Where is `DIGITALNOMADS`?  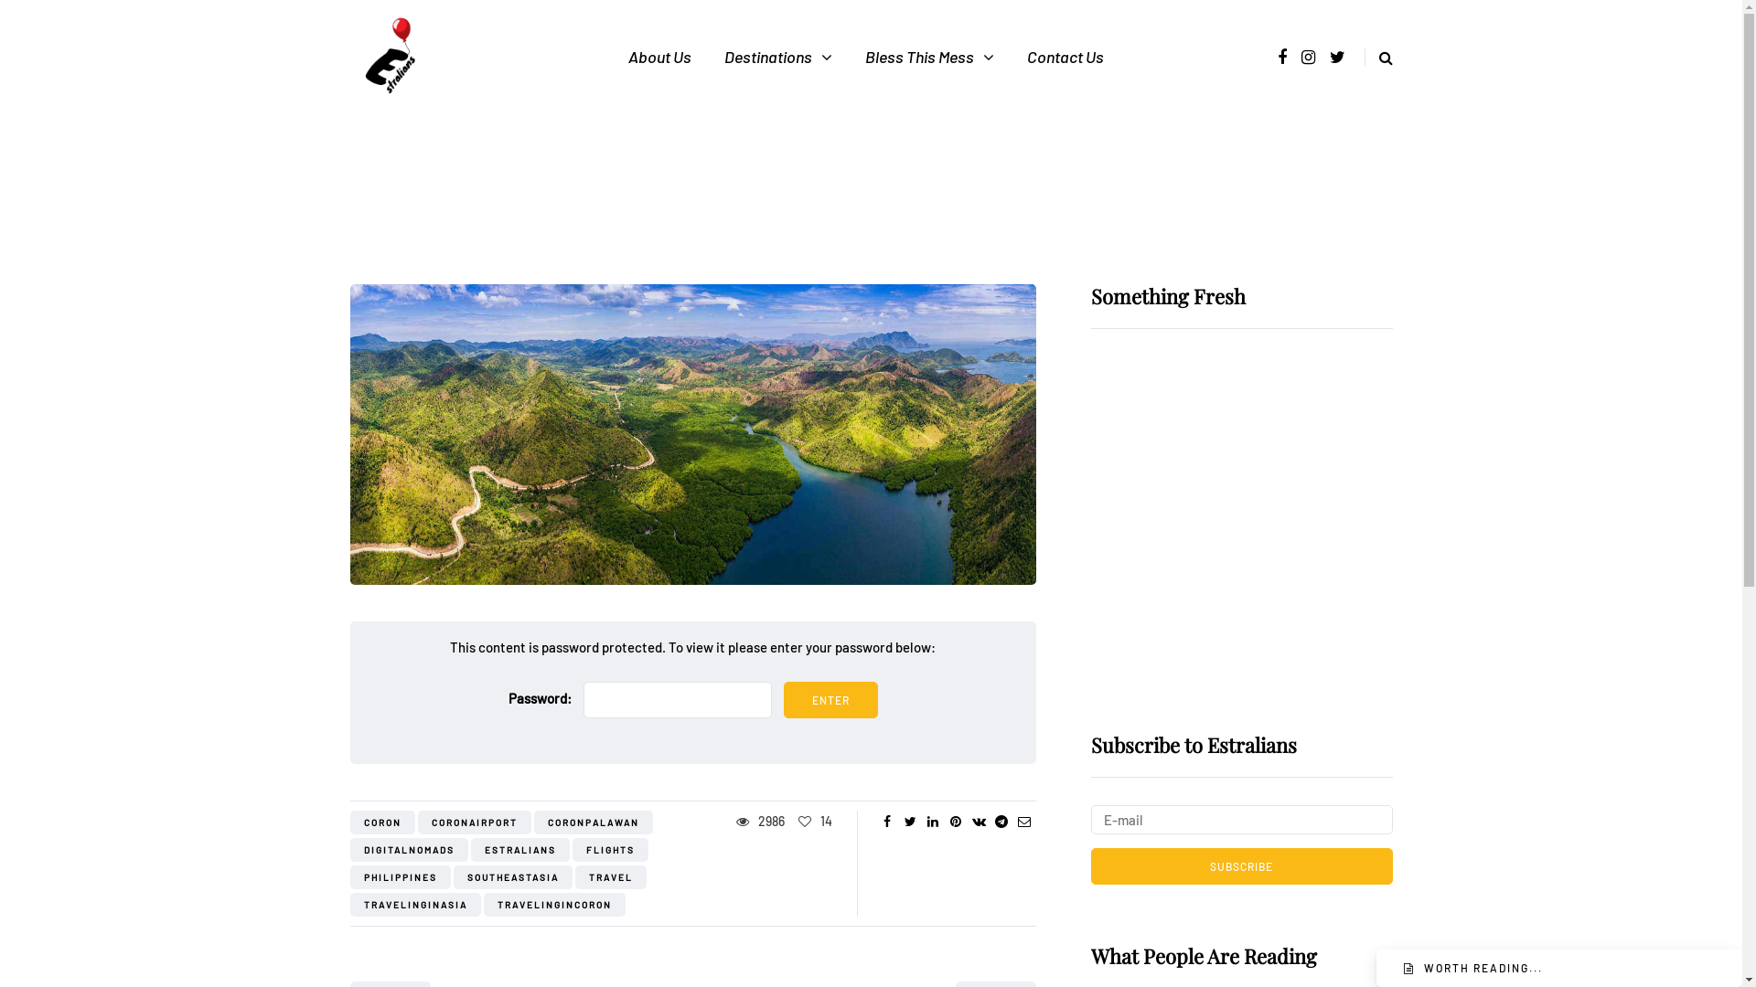 DIGITALNOMADS is located at coordinates (408, 850).